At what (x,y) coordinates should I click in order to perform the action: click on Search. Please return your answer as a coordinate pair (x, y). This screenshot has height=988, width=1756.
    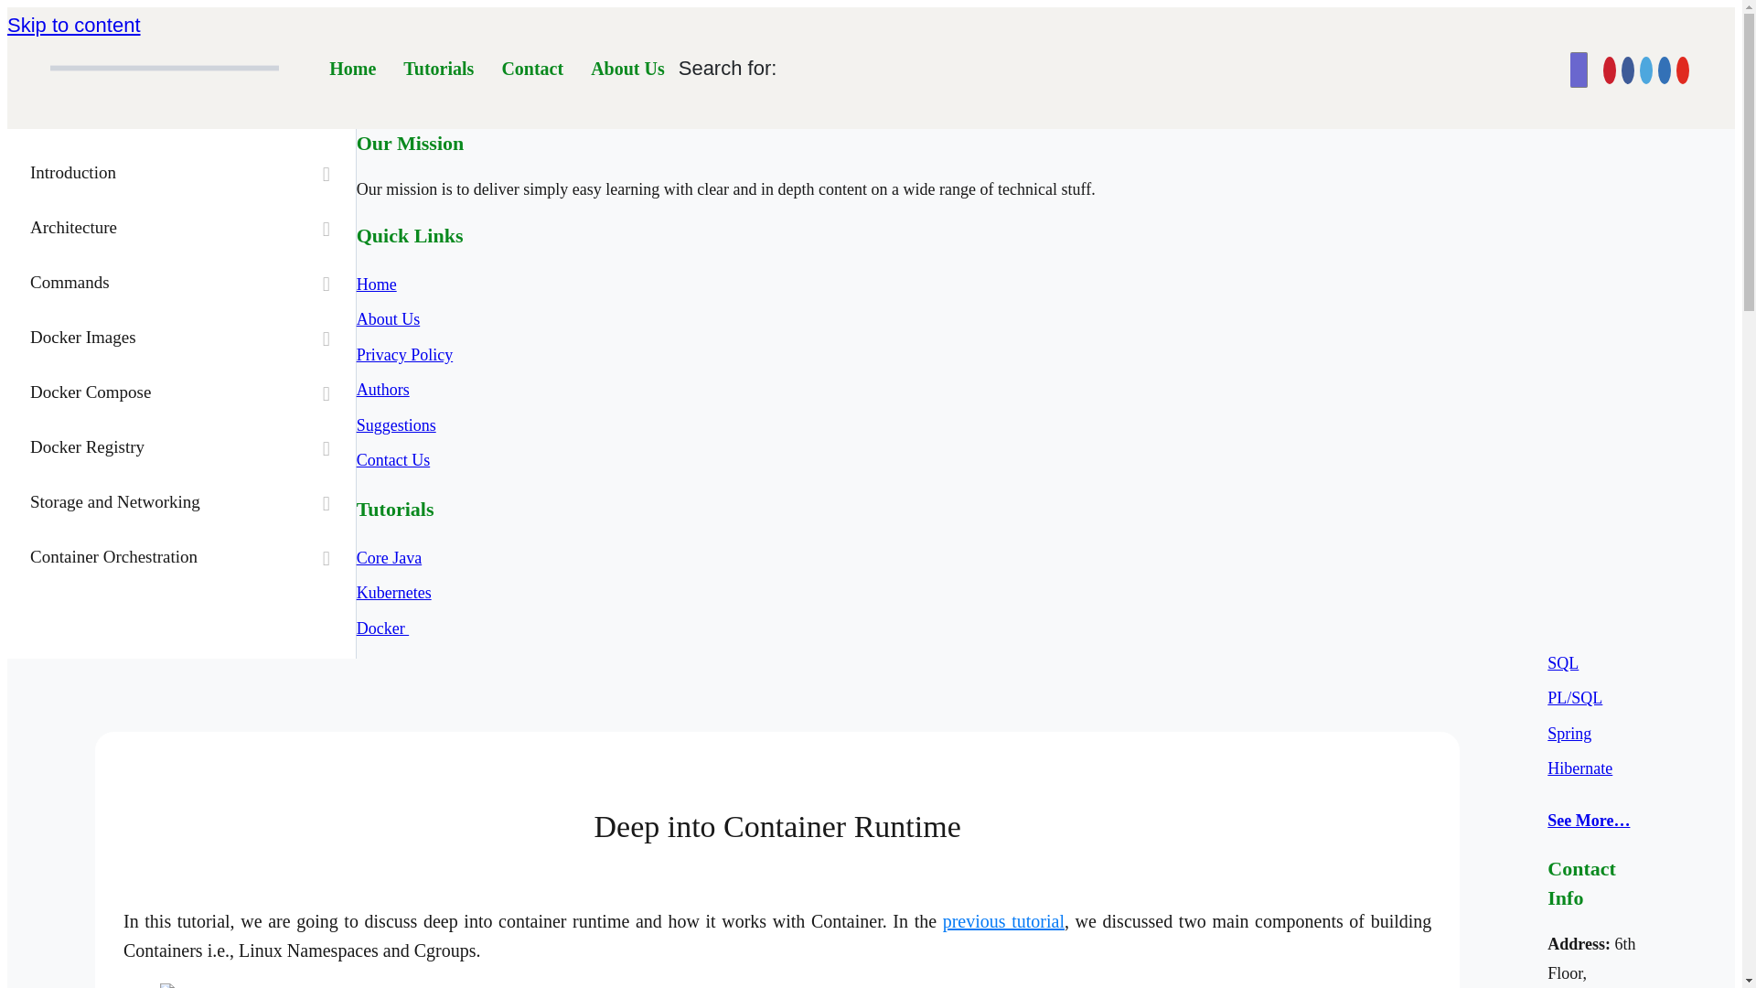
    Looking at the image, I should click on (26, 9).